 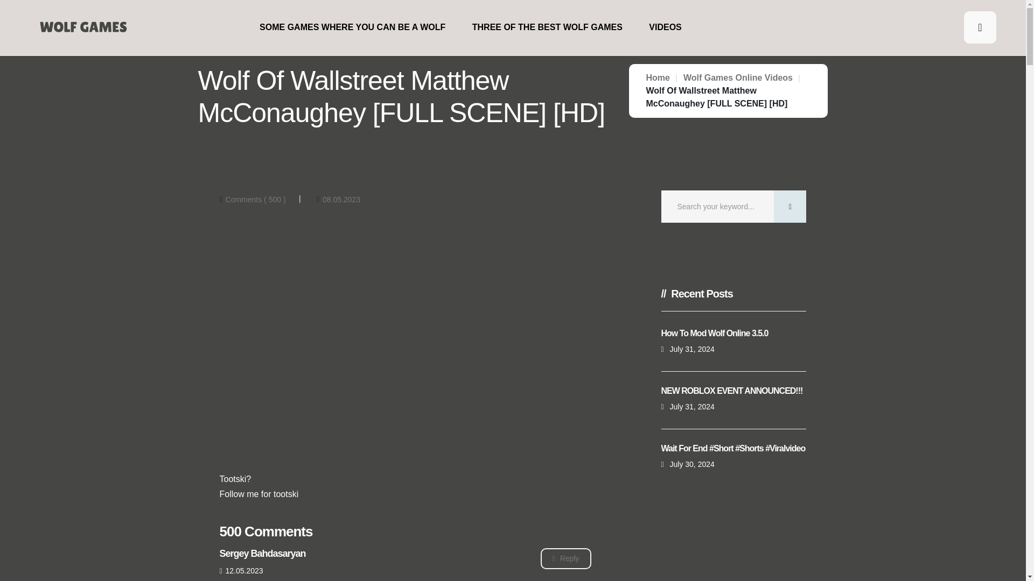 What do you see at coordinates (352, 27) in the screenshot?
I see `SOME GAMES WHERE YOU CAN BE A WOLF` at bounding box center [352, 27].